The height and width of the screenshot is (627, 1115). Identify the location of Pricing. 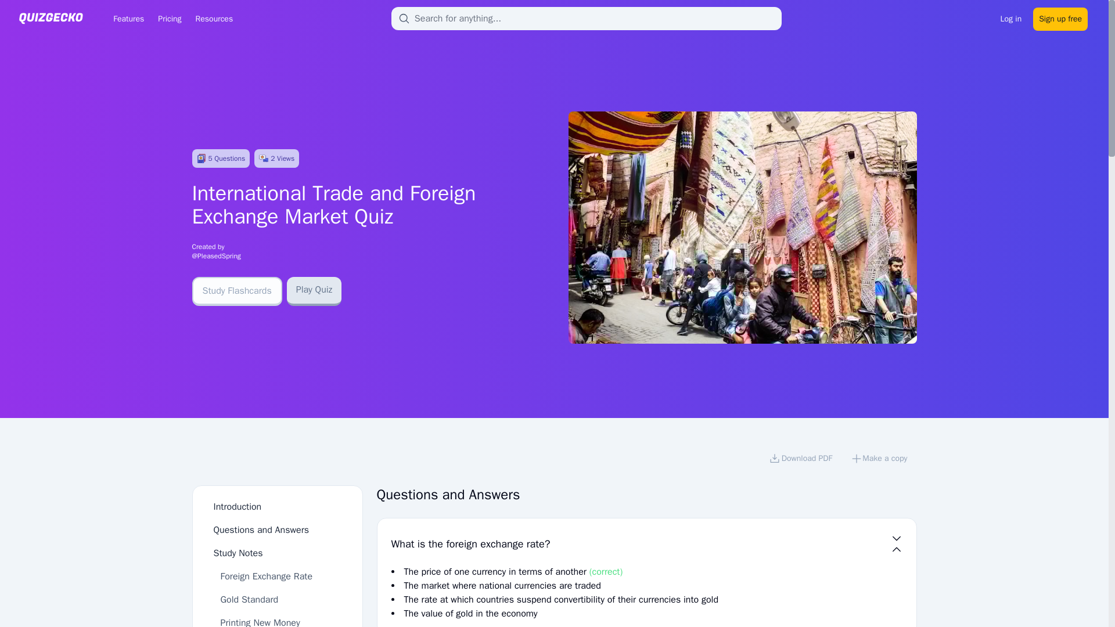
(170, 18).